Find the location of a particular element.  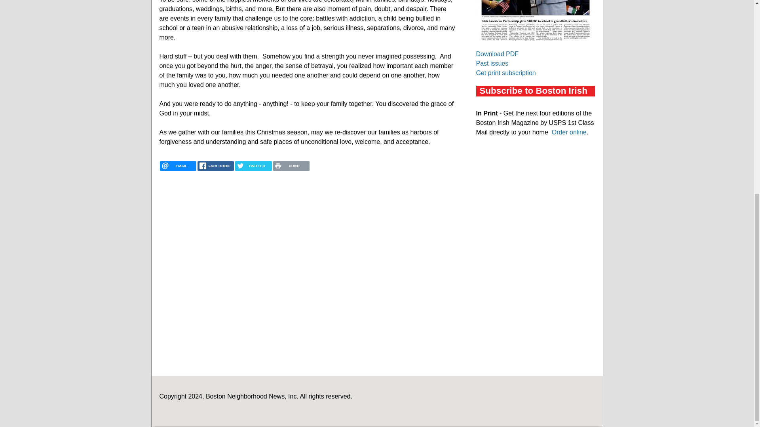

PRINT is located at coordinates (291, 166).